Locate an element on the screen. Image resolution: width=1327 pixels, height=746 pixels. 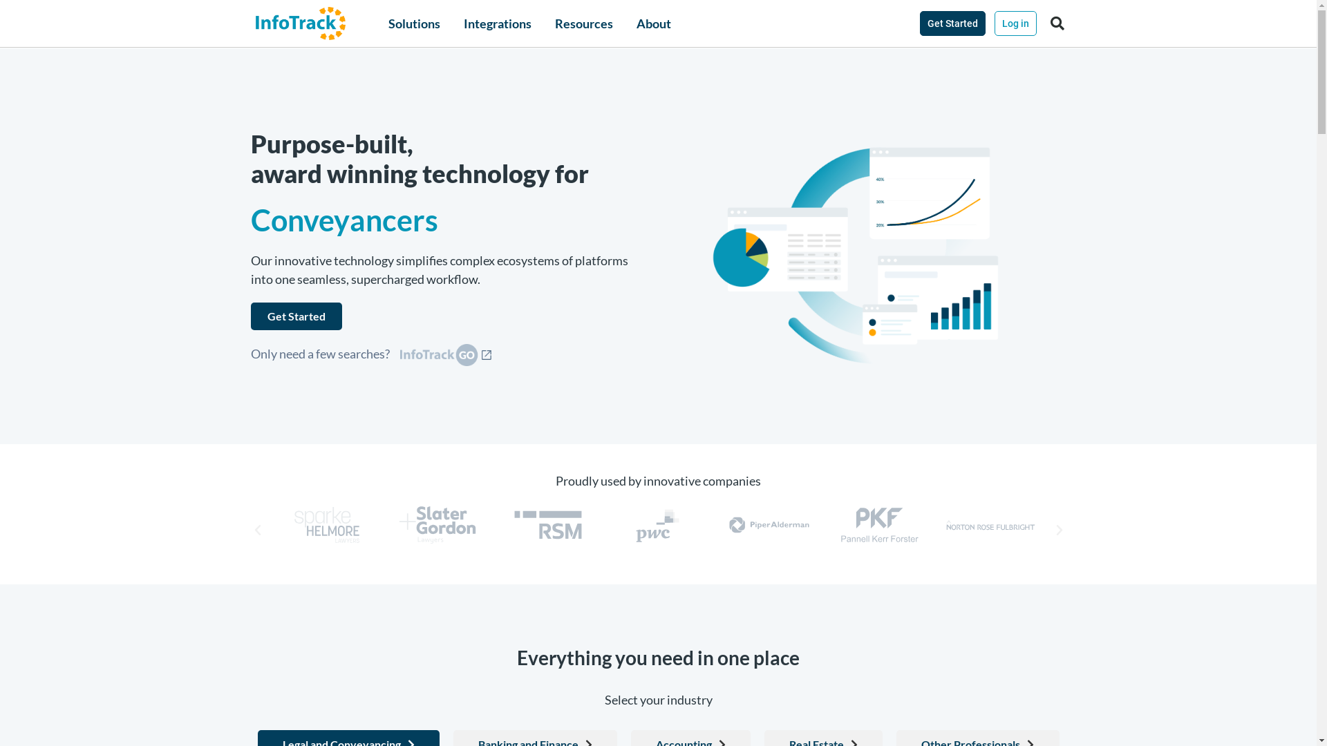
Resources is located at coordinates (584, 23).